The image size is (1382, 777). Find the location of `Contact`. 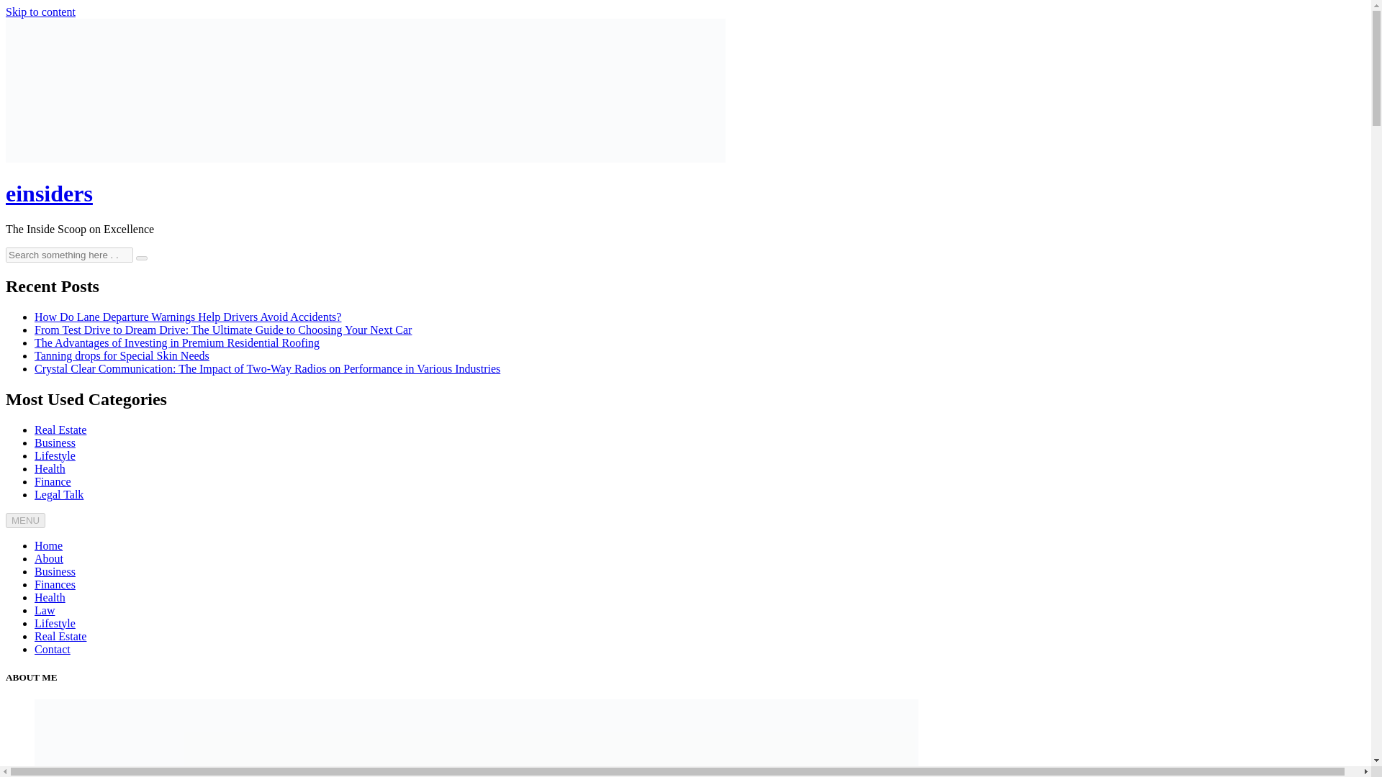

Contact is located at coordinates (52, 649).